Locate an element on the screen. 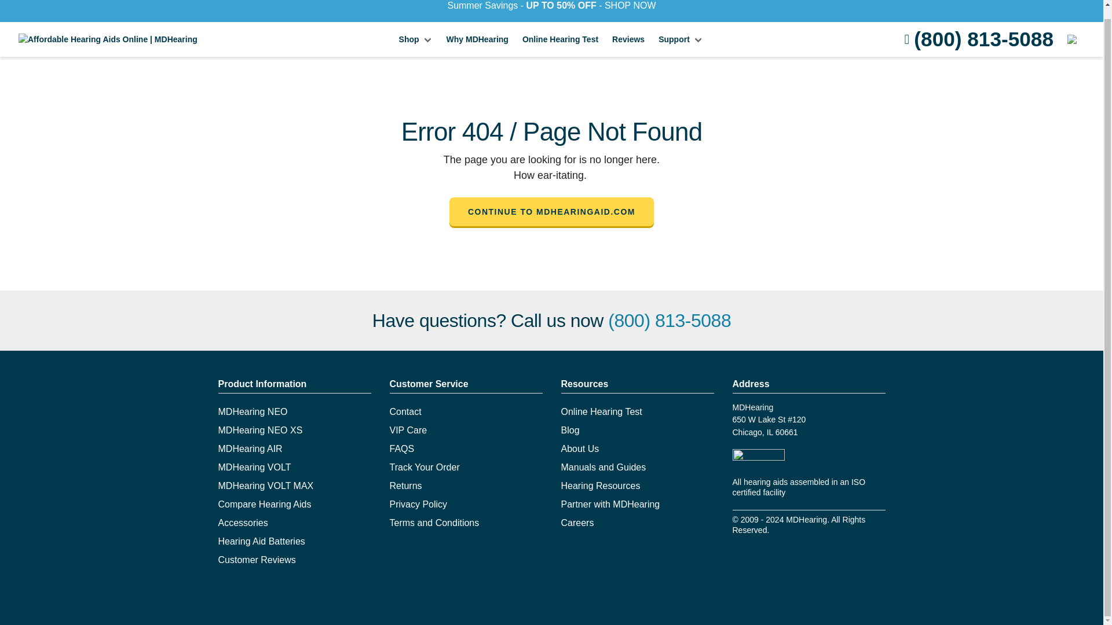  Reviews is located at coordinates (628, 39).